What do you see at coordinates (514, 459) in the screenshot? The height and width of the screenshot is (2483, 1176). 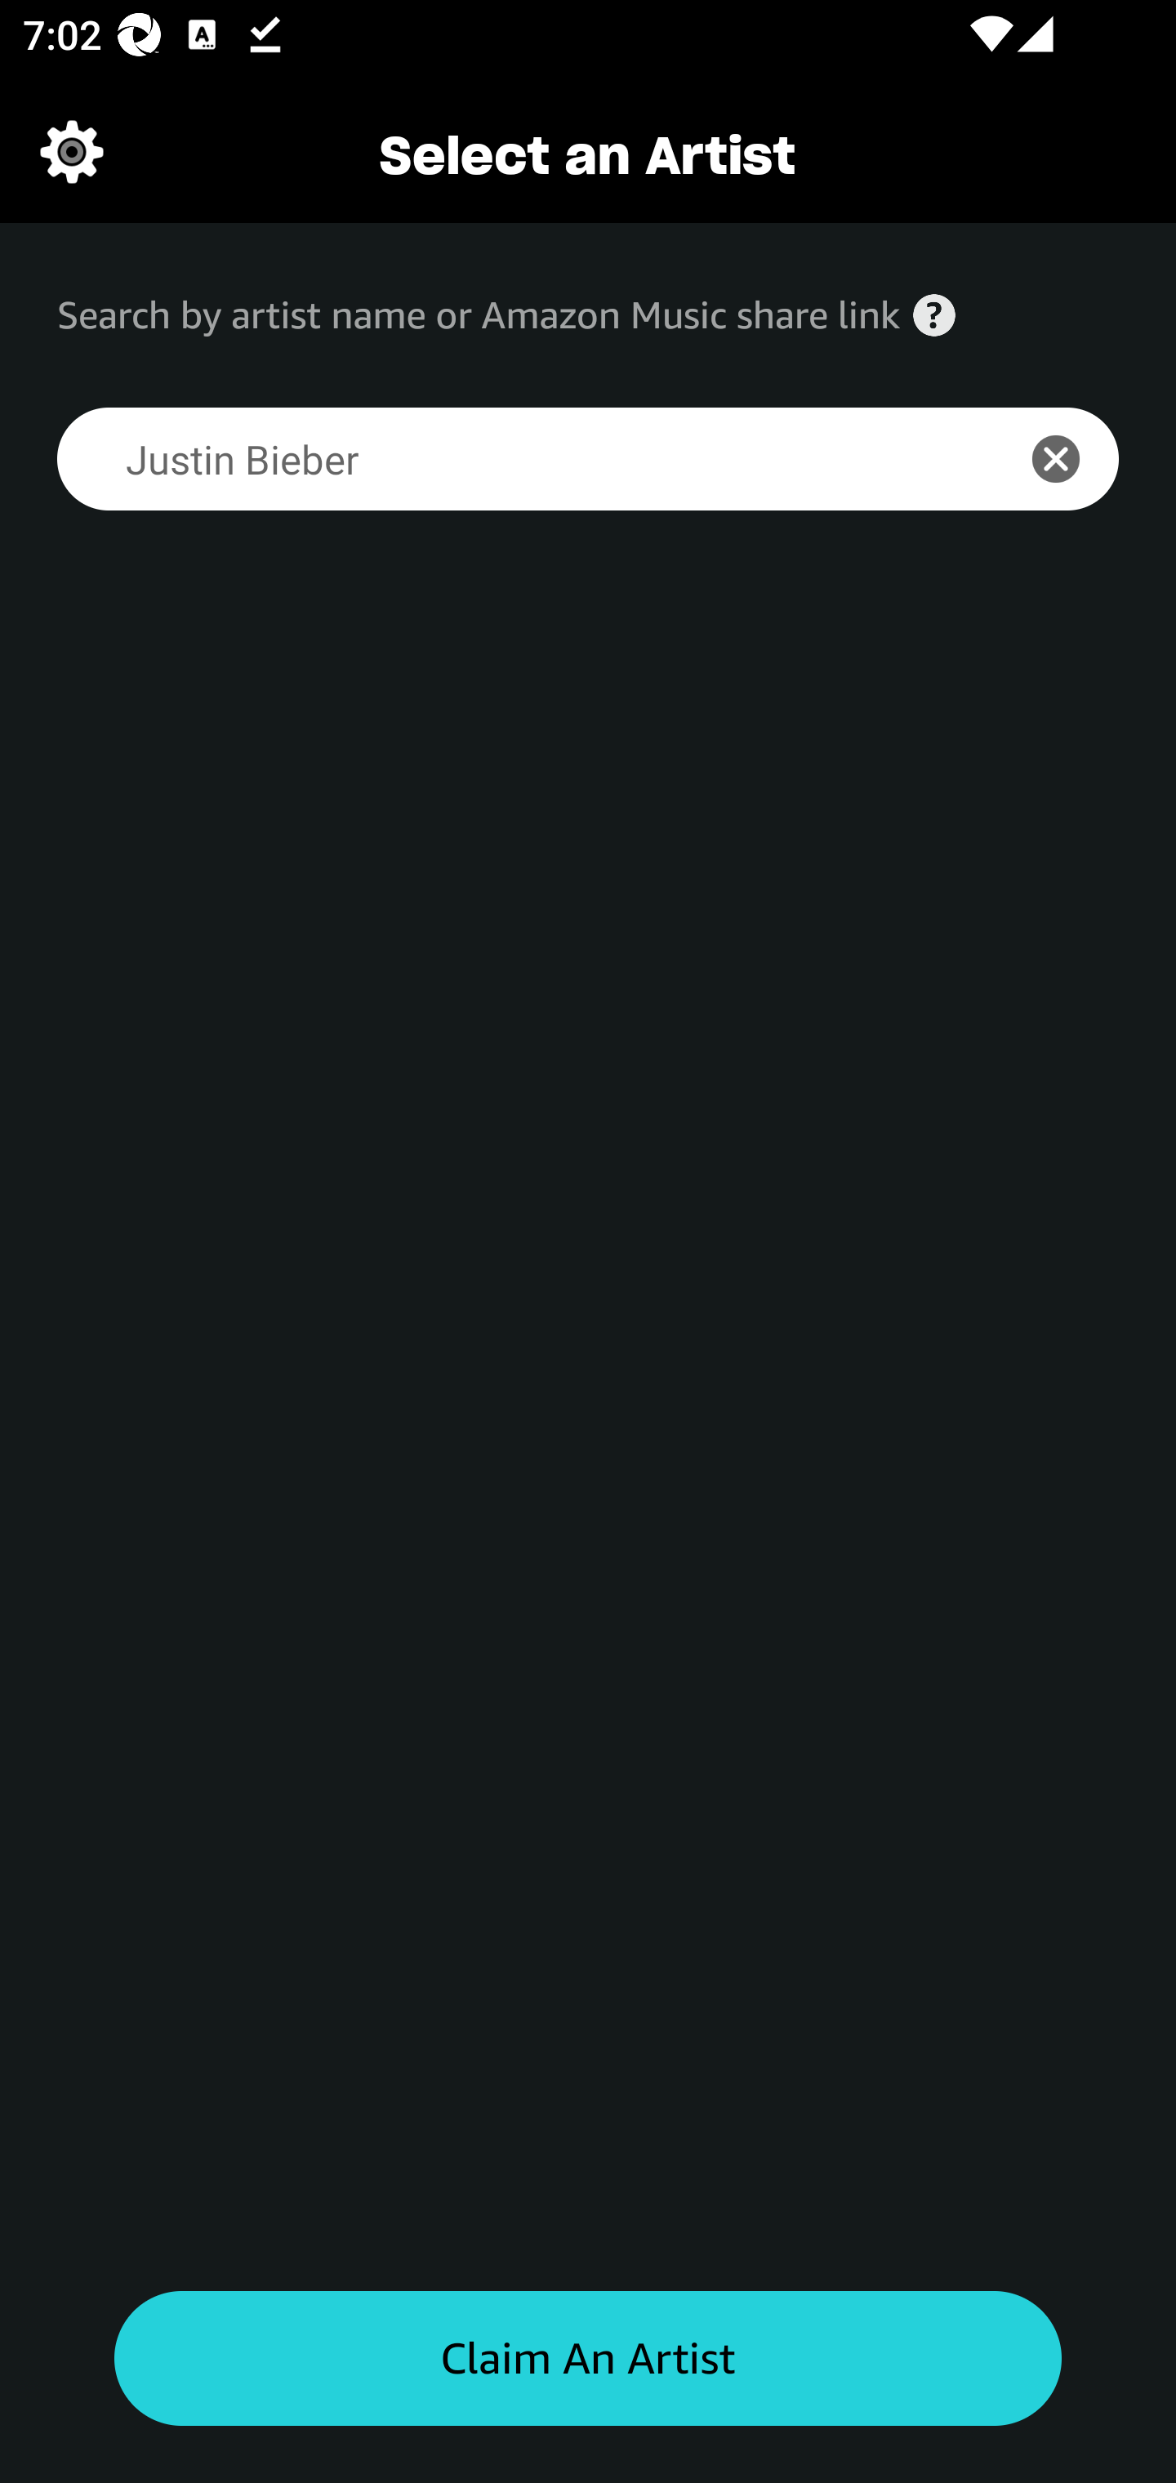 I see `Justin Bieber Search for an artist search bar` at bounding box center [514, 459].